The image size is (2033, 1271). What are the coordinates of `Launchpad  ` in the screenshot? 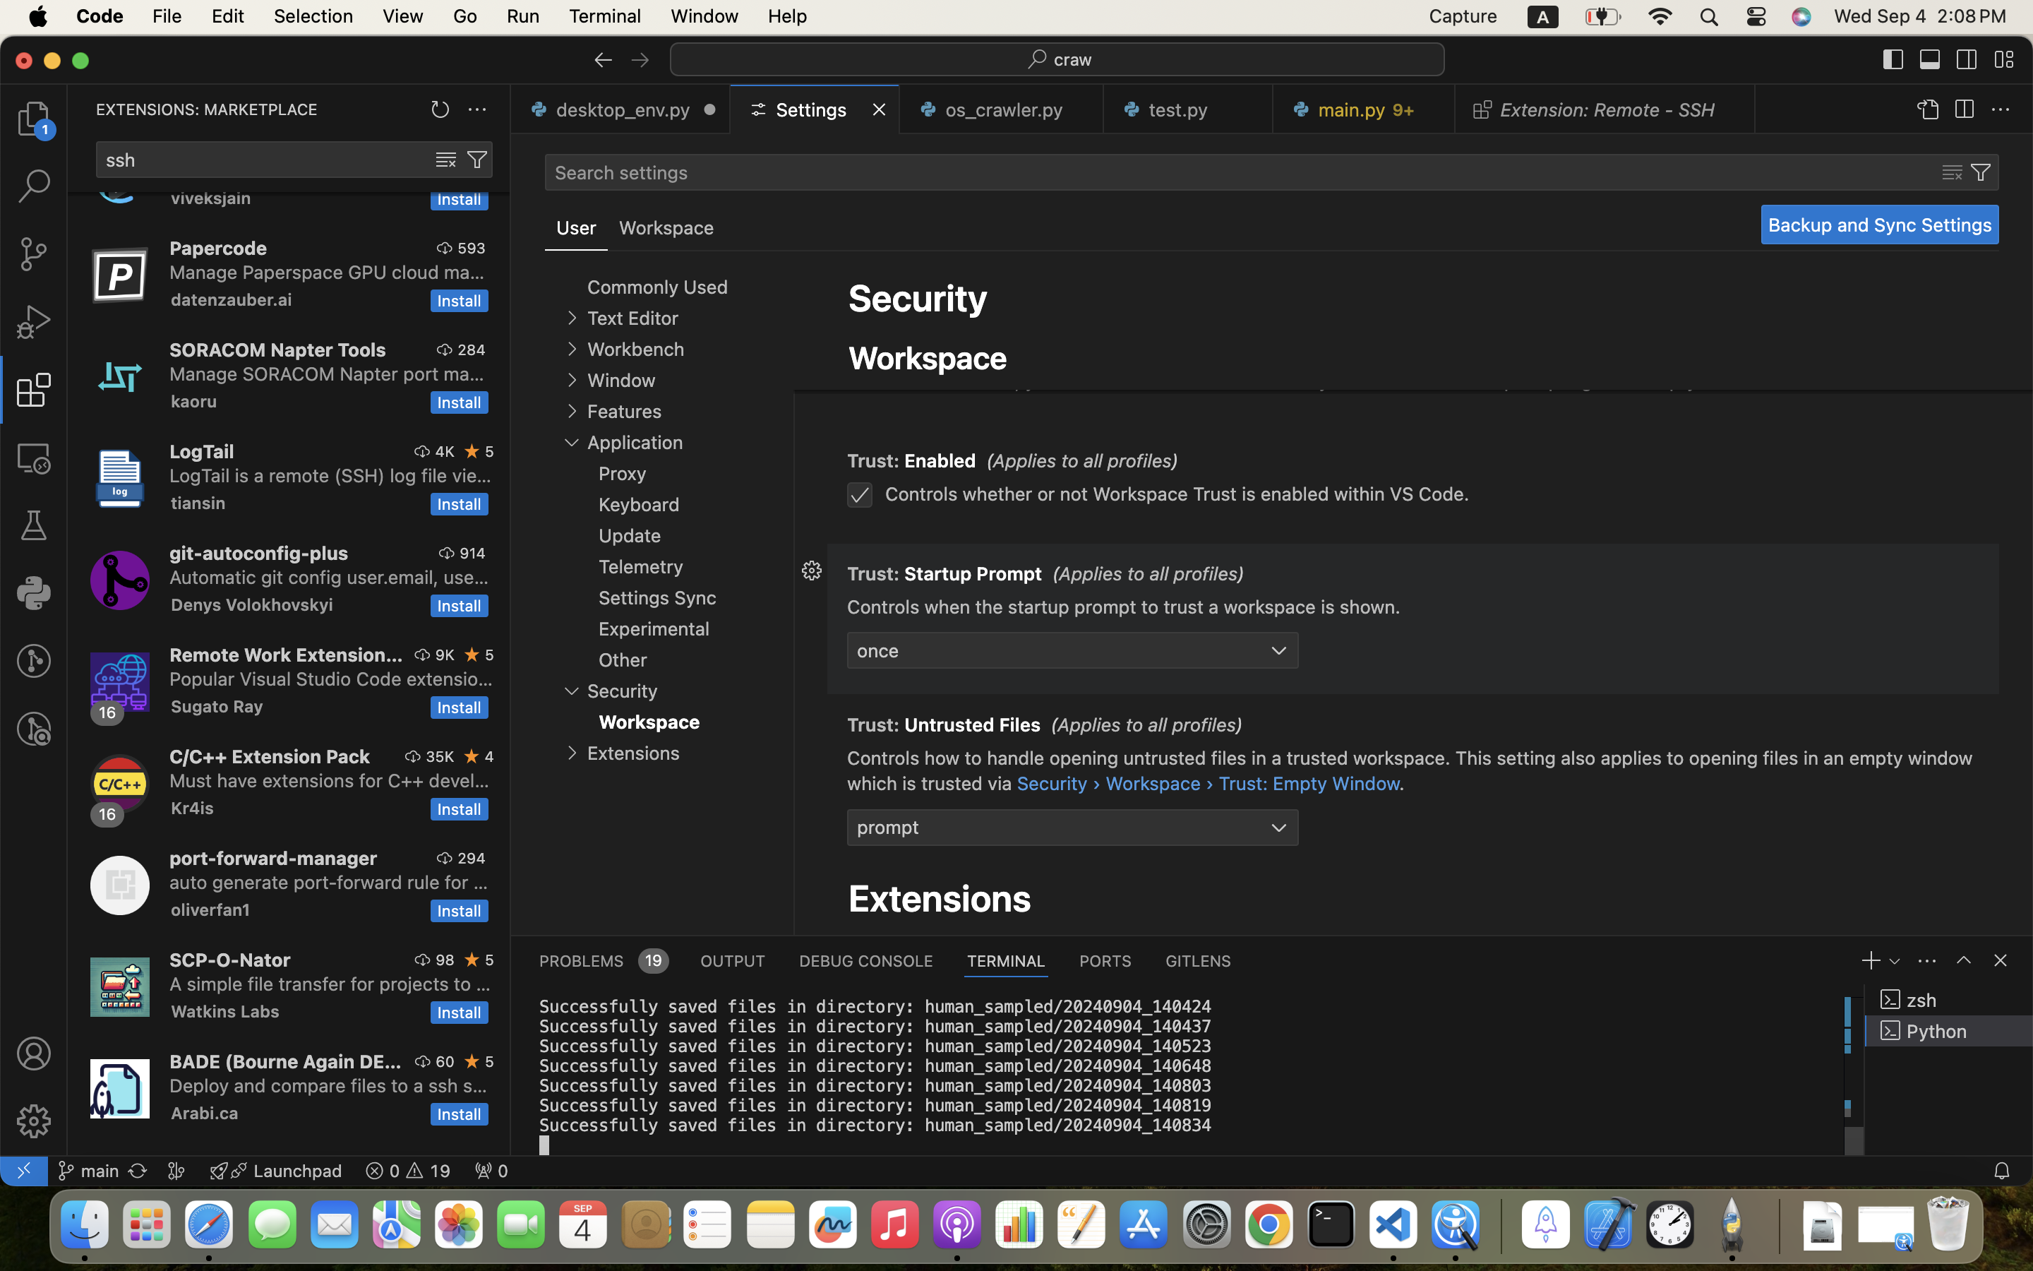 It's located at (276, 1171).